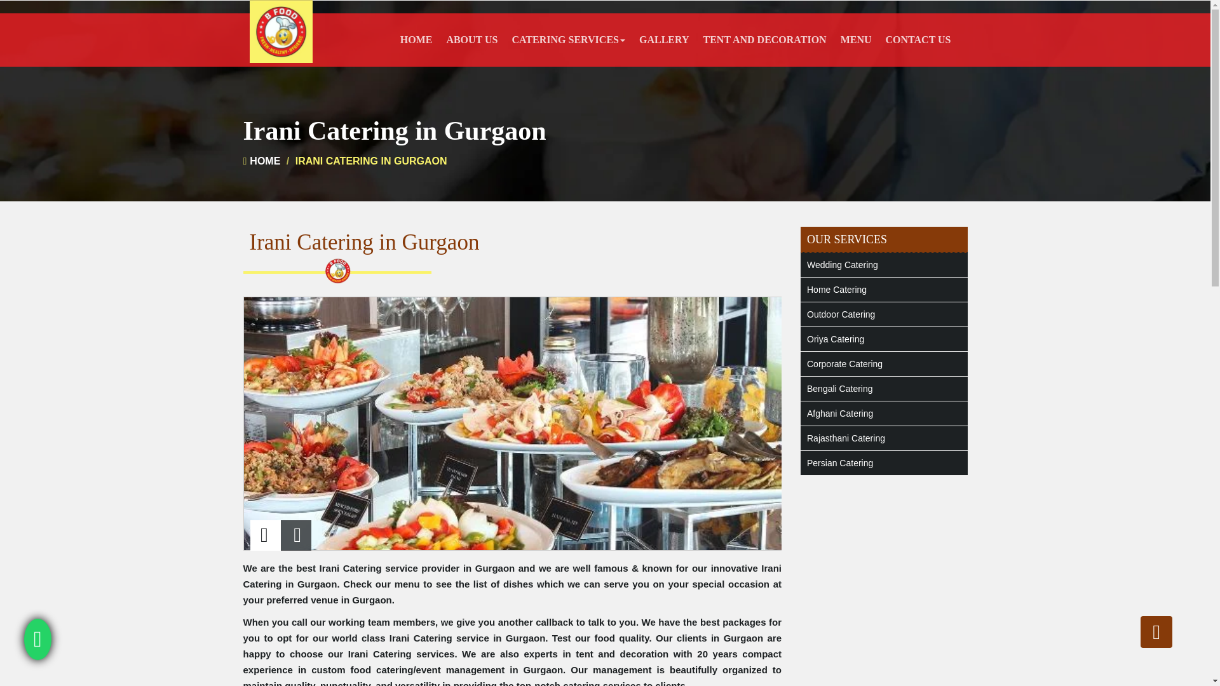  What do you see at coordinates (883, 438) in the screenshot?
I see `Rajasthani Catering in Gurgaon` at bounding box center [883, 438].